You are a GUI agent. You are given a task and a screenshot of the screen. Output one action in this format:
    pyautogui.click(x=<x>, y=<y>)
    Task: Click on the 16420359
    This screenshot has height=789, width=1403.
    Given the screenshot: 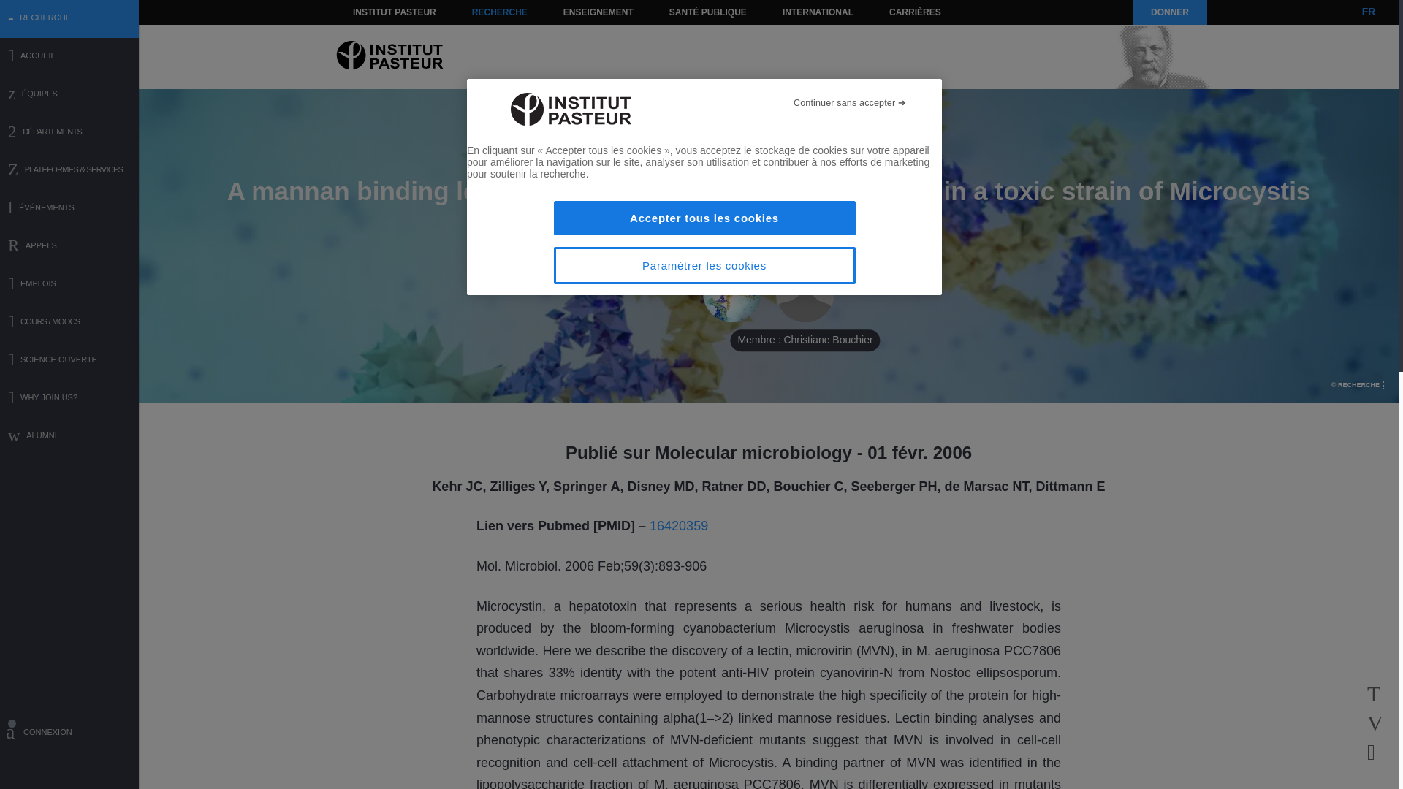 What is the action you would take?
    pyautogui.click(x=678, y=526)
    